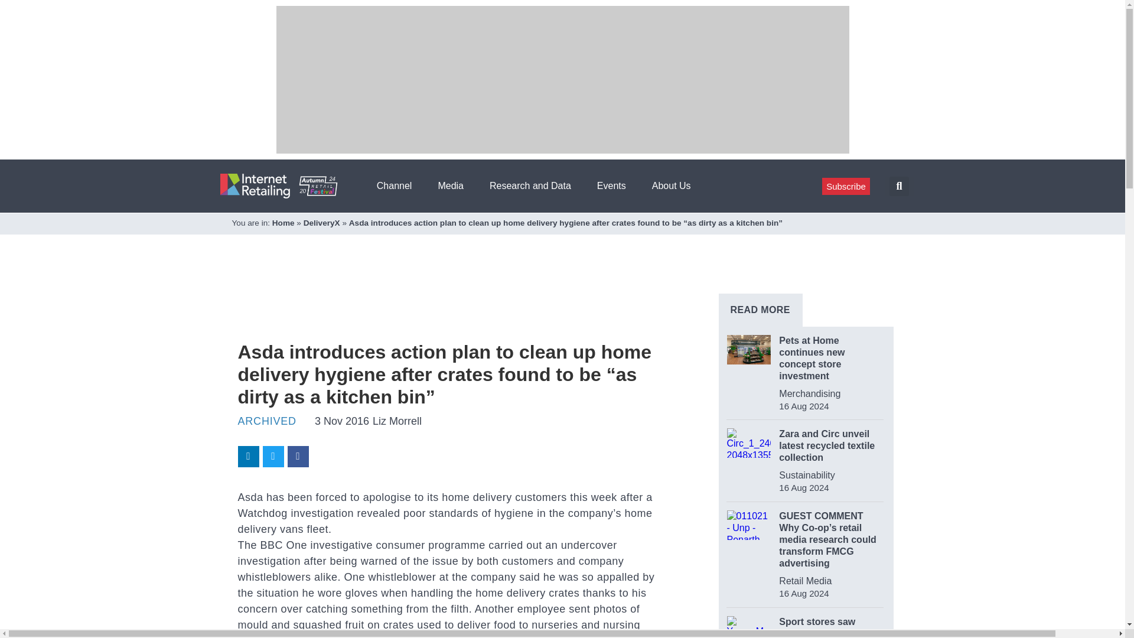 The image size is (1134, 638). Describe the element at coordinates (455, 185) in the screenshot. I see `Media` at that location.